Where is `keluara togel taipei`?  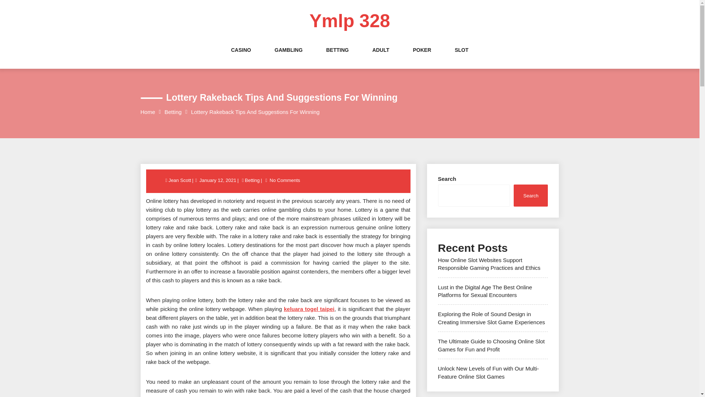 keluara togel taipei is located at coordinates (309, 309).